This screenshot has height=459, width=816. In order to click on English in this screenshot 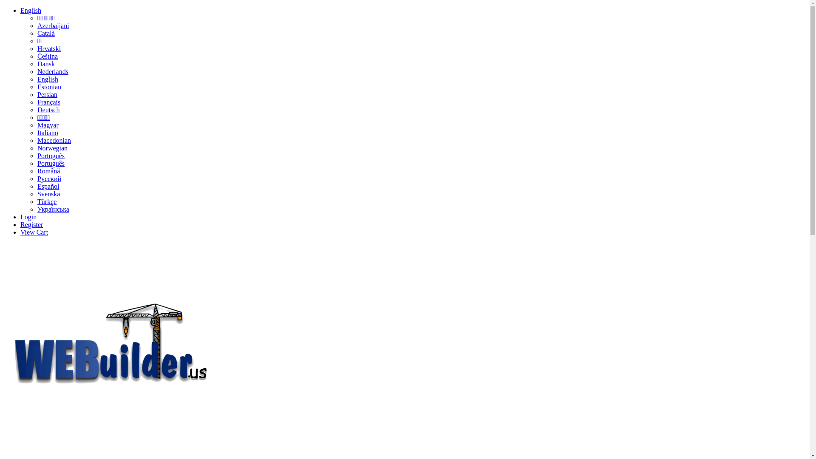, I will do `click(48, 79)`.